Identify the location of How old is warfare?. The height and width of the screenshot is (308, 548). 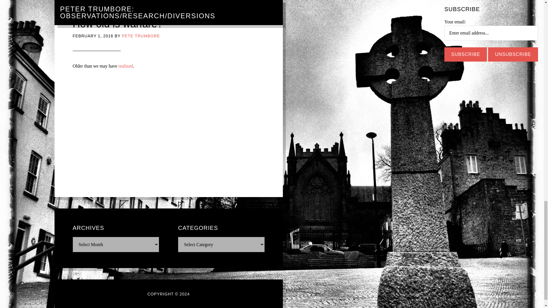
(118, 23).